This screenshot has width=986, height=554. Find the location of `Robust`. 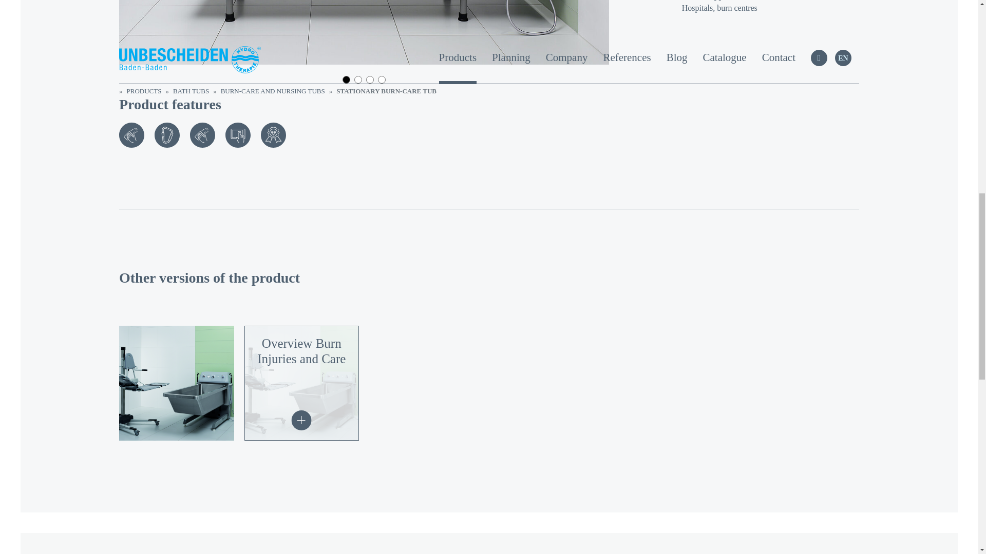

Robust is located at coordinates (273, 135).